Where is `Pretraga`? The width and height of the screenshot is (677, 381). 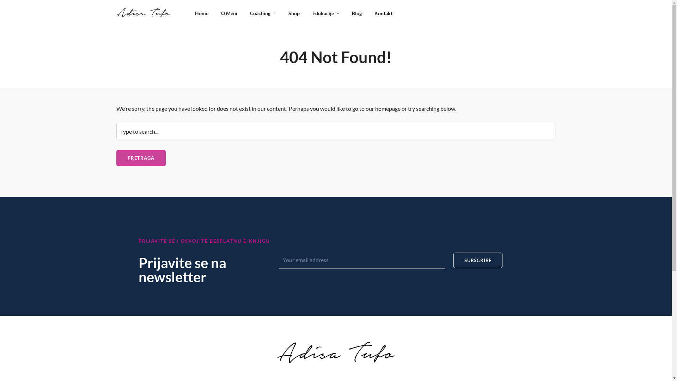 Pretraga is located at coordinates (141, 158).